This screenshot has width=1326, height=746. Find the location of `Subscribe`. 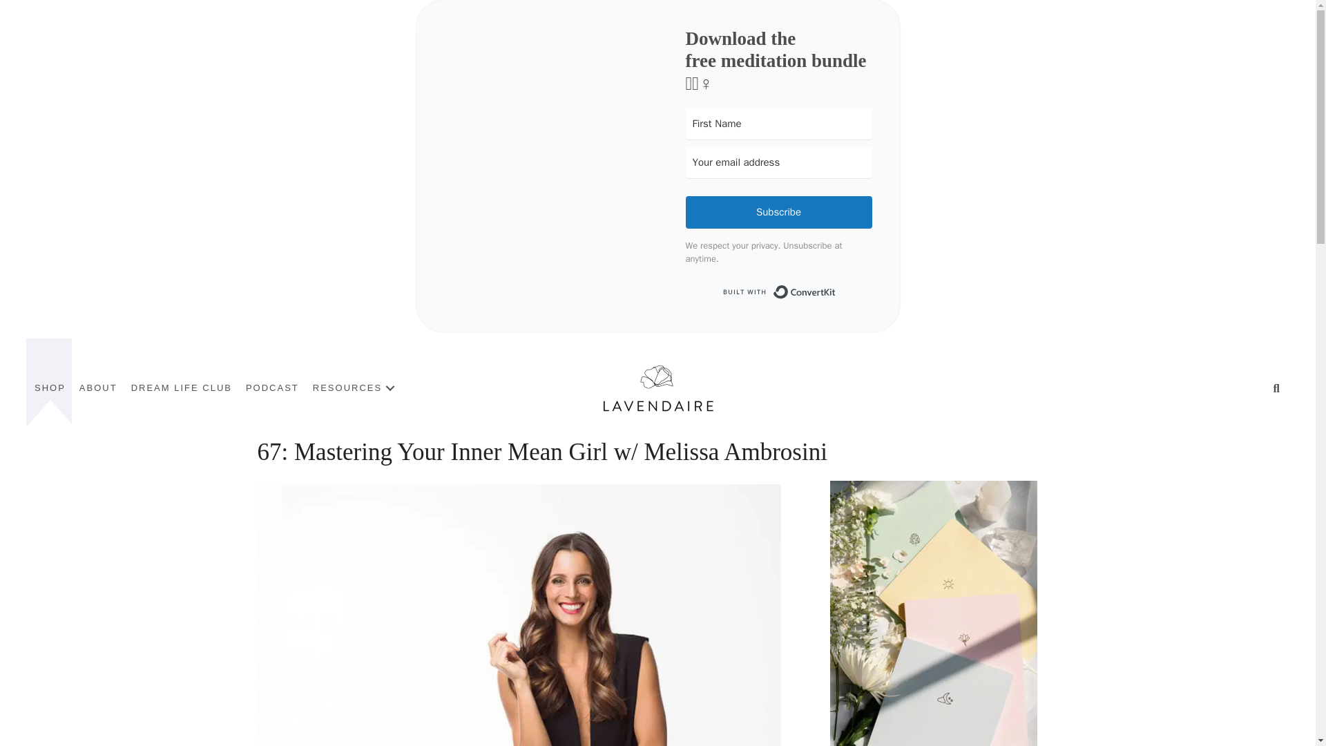

Subscribe is located at coordinates (778, 212).